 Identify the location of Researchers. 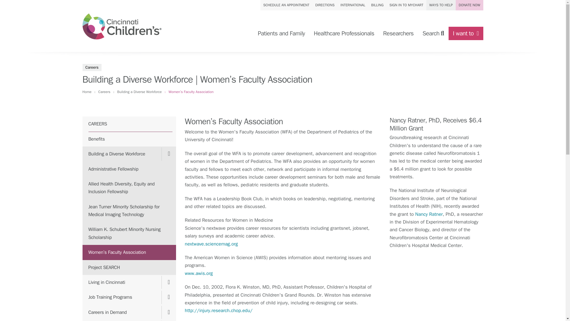
(398, 33).